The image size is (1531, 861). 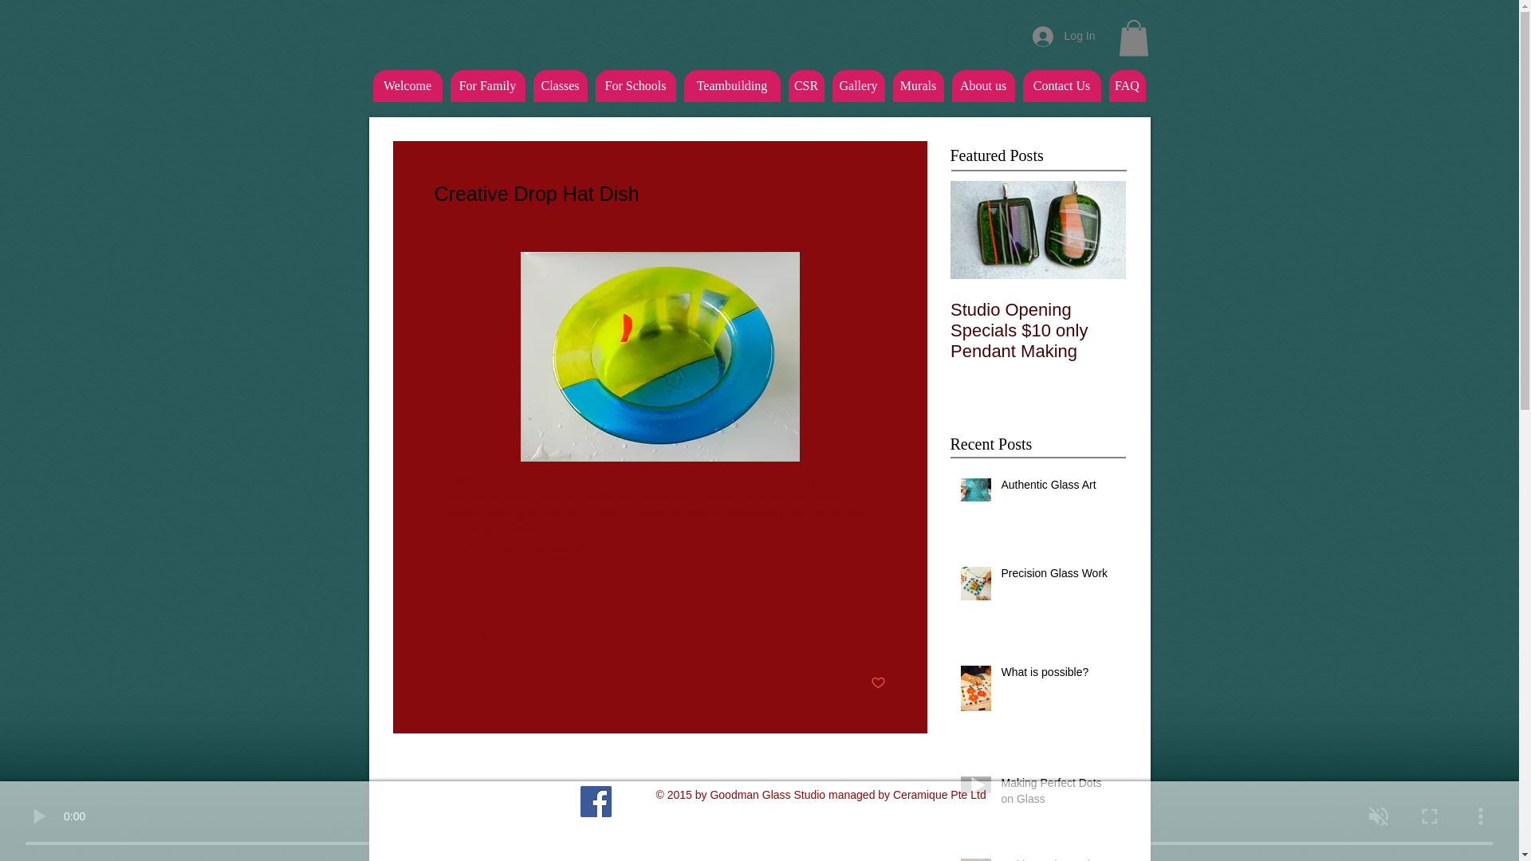 I want to click on Contact Us, so click(x=1061, y=86).